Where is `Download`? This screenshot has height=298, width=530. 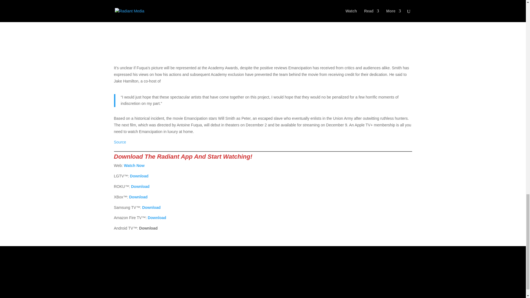 Download is located at coordinates (151, 207).